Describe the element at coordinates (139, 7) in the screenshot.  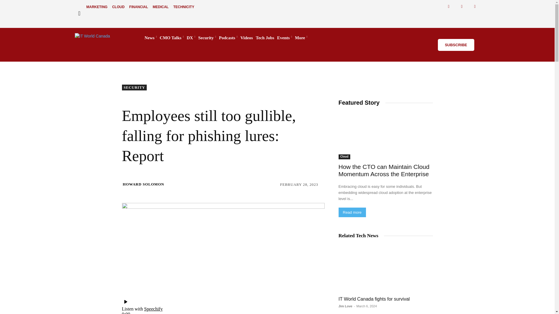
I see `FINANCIAL` at that location.